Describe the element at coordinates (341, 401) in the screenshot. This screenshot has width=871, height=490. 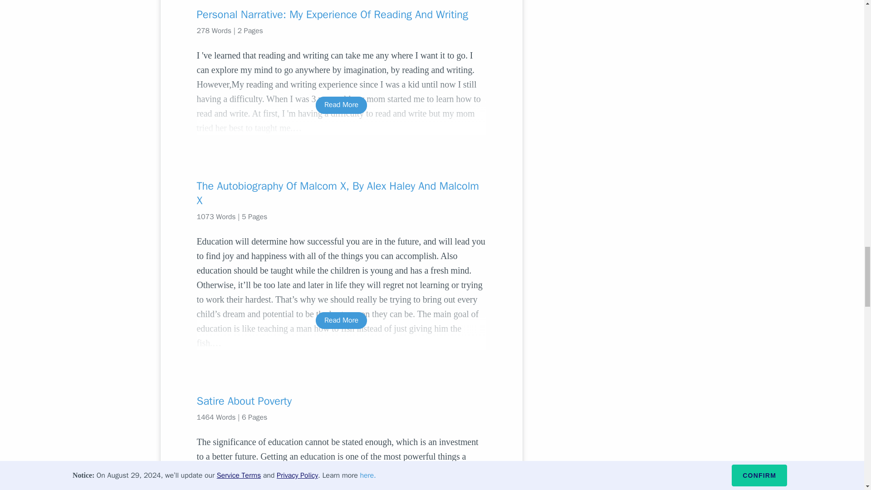
I see `Satire About Poverty` at that location.